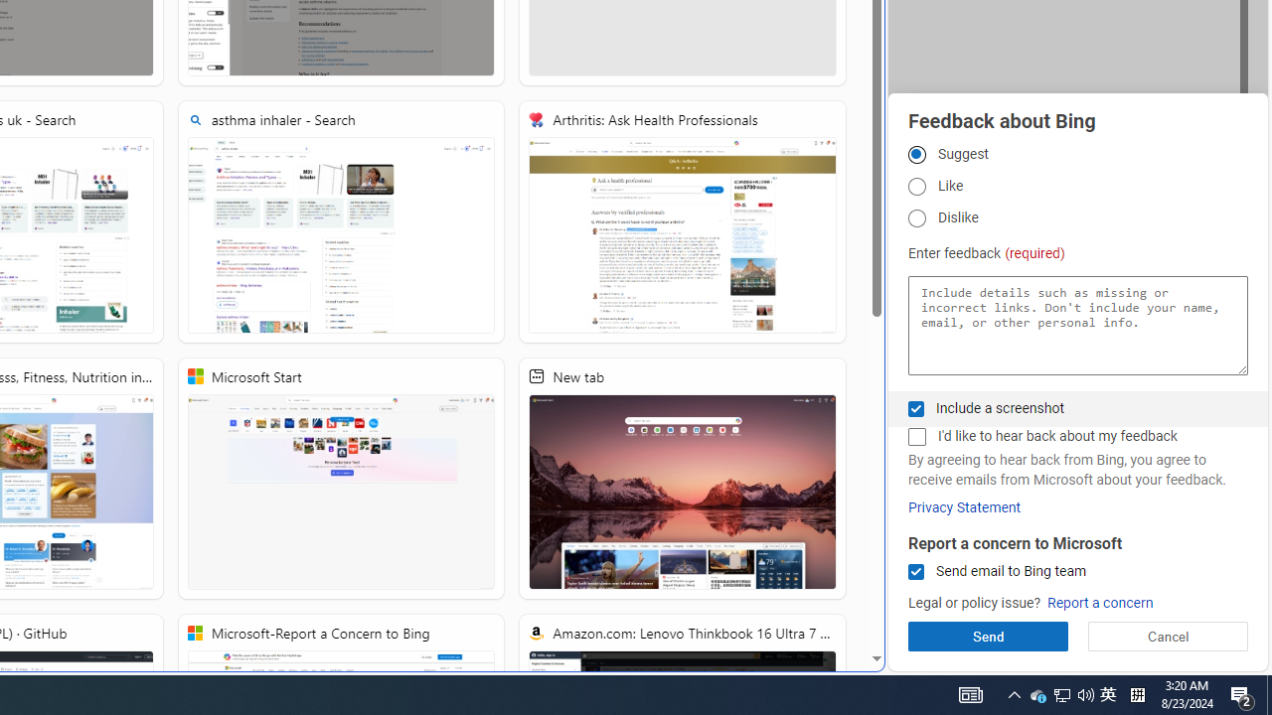 Image resolution: width=1272 pixels, height=715 pixels. Describe the element at coordinates (964, 507) in the screenshot. I see `Privacy Statement` at that location.